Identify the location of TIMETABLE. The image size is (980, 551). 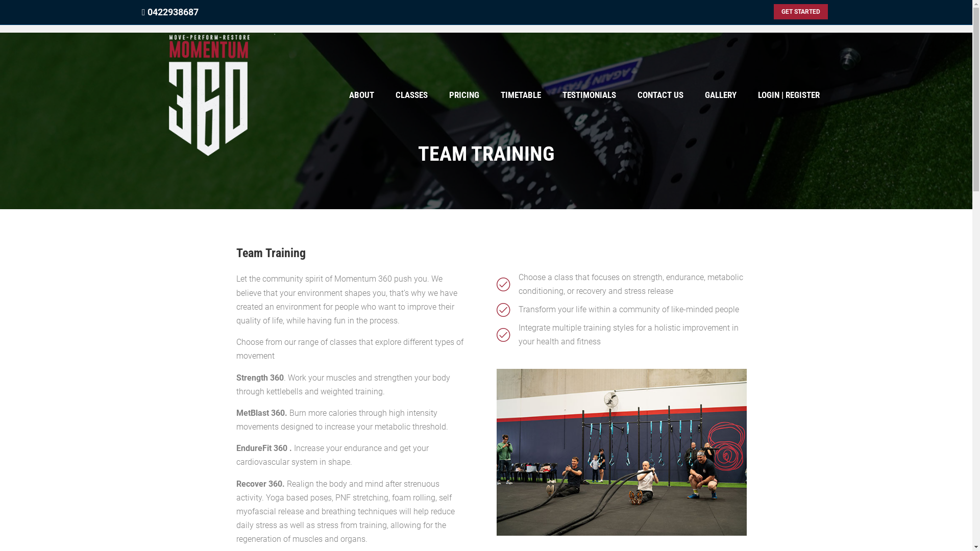
(521, 95).